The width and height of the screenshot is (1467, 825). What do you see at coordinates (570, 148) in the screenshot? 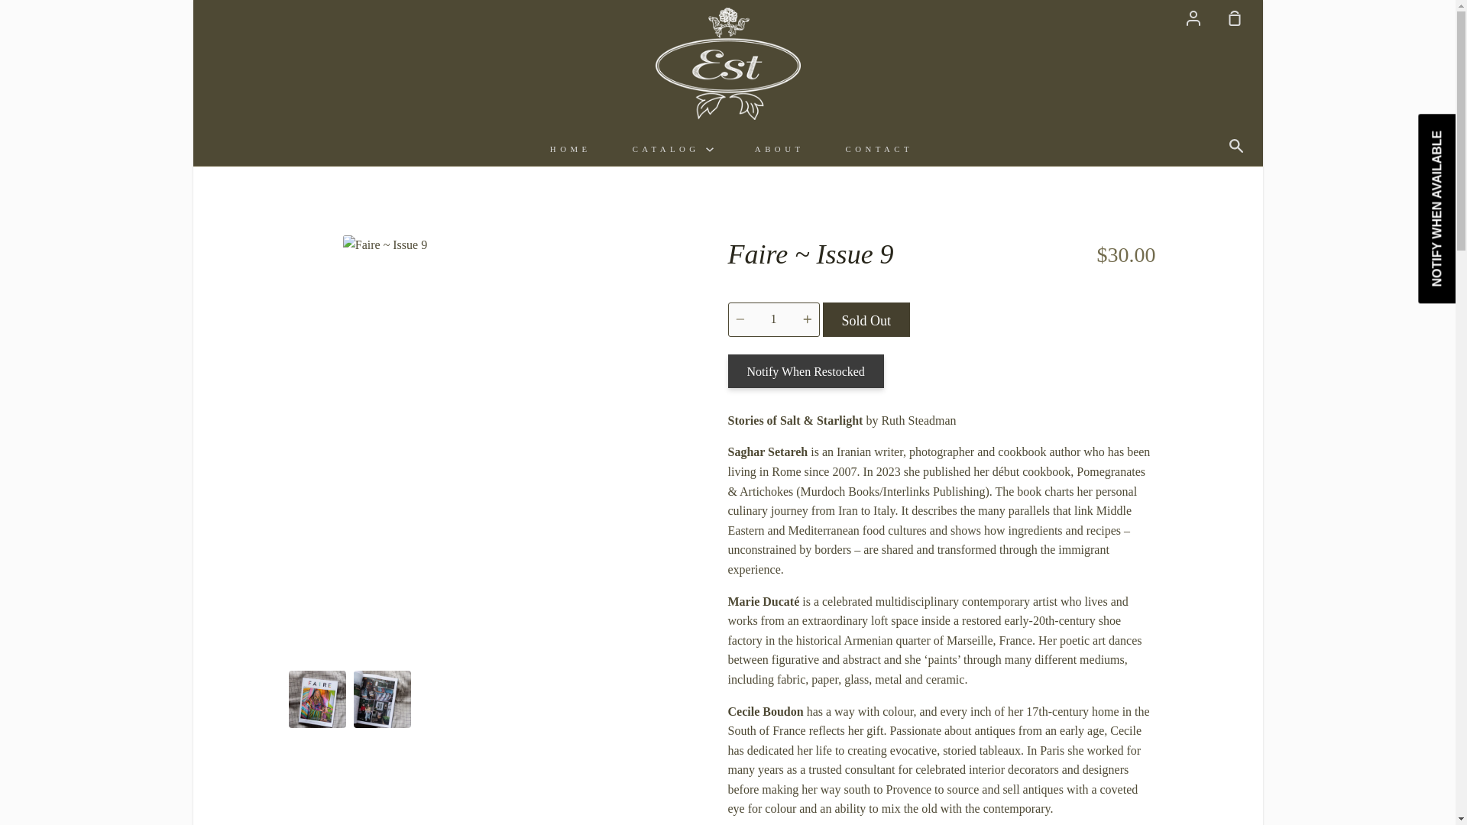
I see `HOME` at bounding box center [570, 148].